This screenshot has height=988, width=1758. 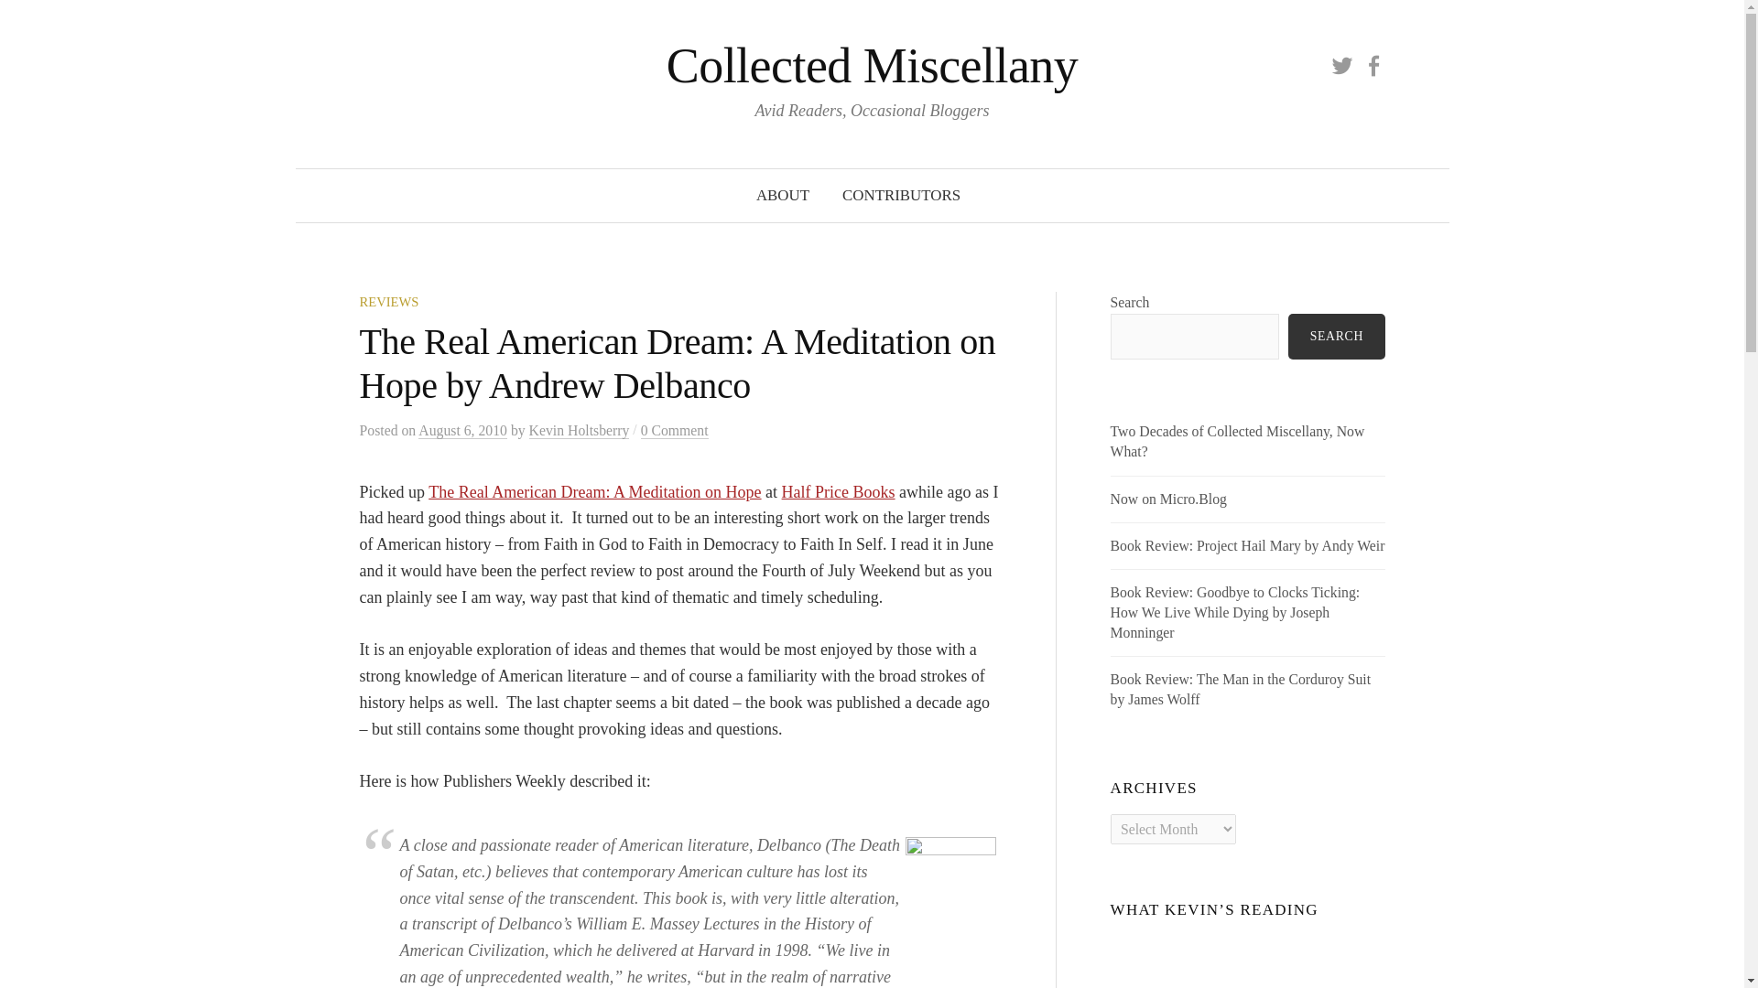 I want to click on Book Review: Project Hail Mary by Andy Weir, so click(x=1247, y=545).